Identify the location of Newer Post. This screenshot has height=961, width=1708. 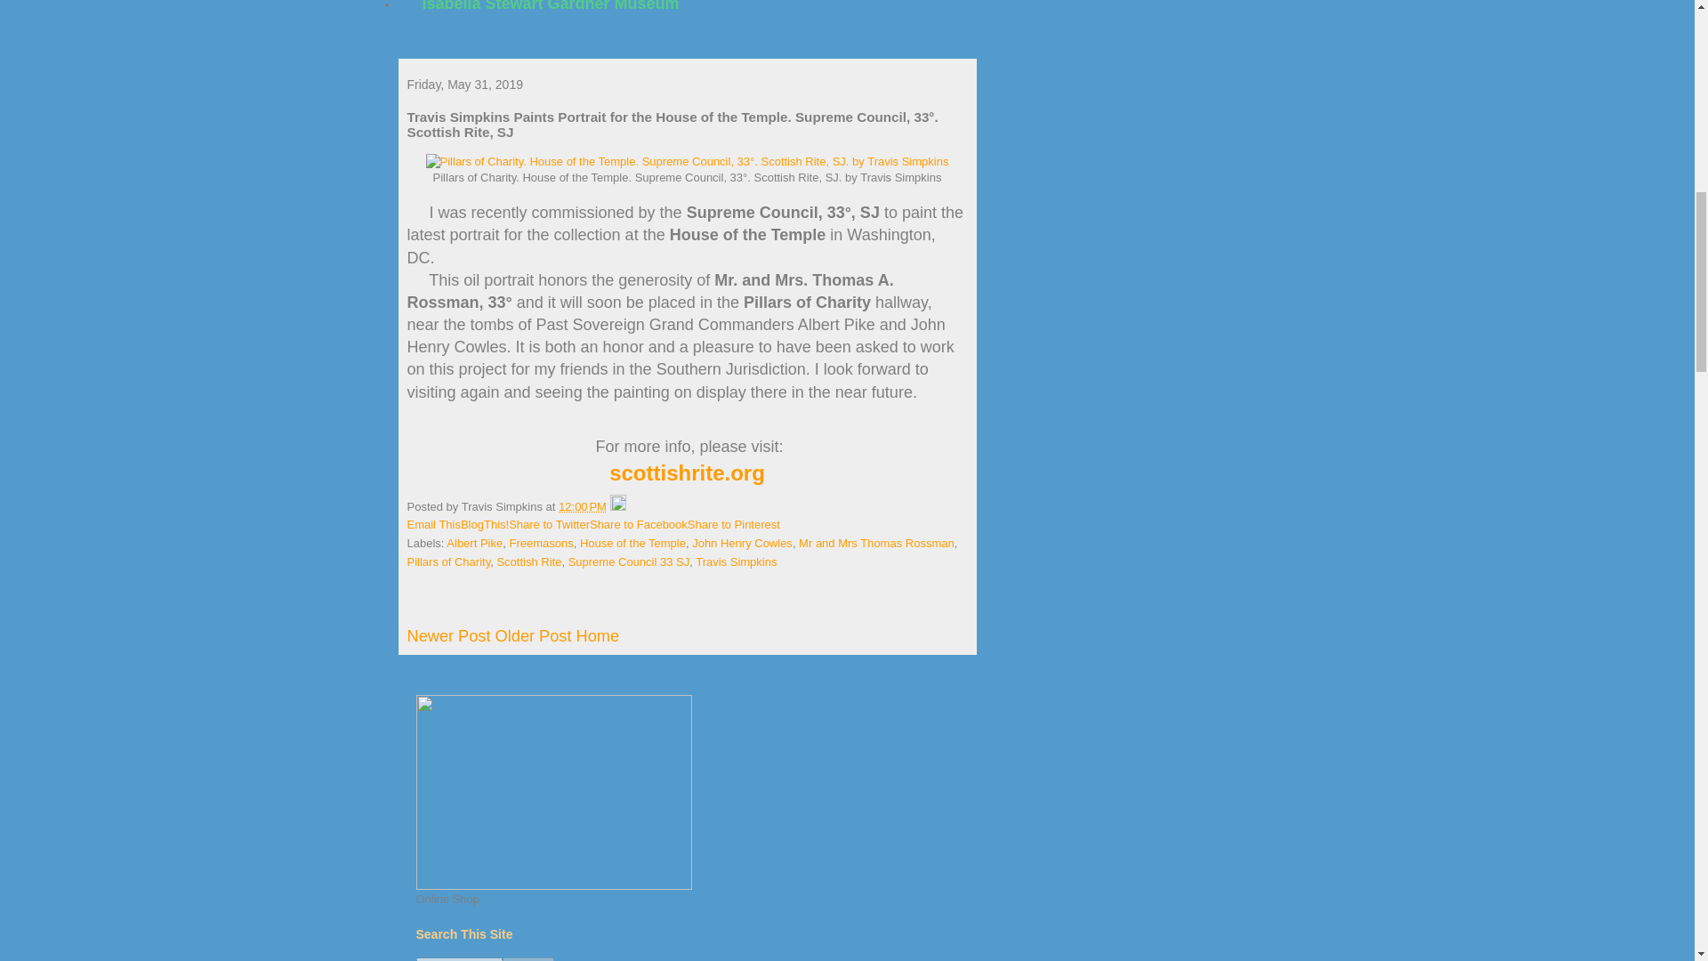
(449, 635).